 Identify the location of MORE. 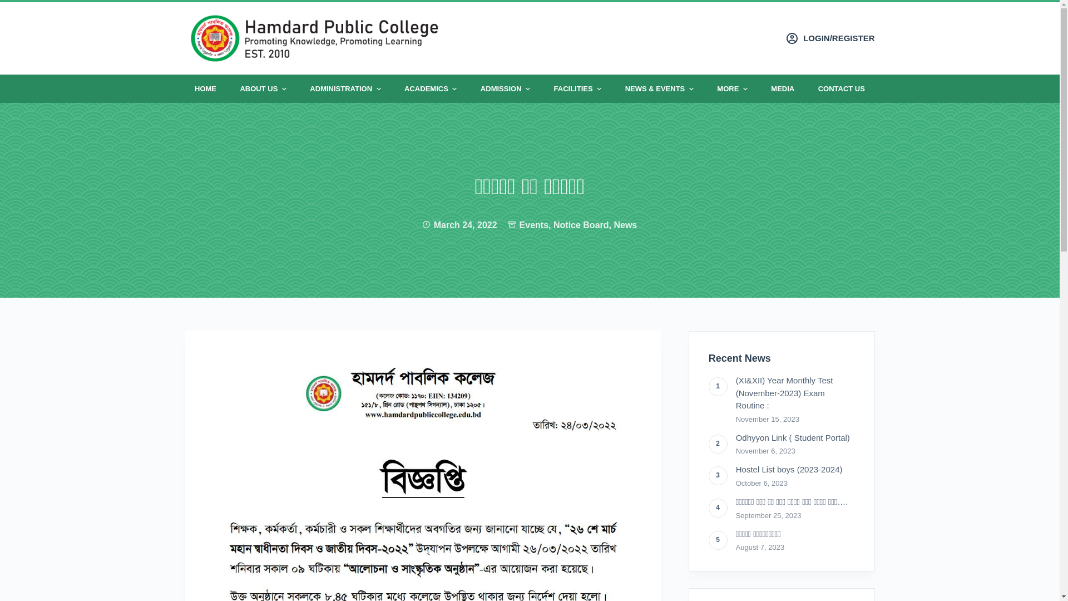
(733, 89).